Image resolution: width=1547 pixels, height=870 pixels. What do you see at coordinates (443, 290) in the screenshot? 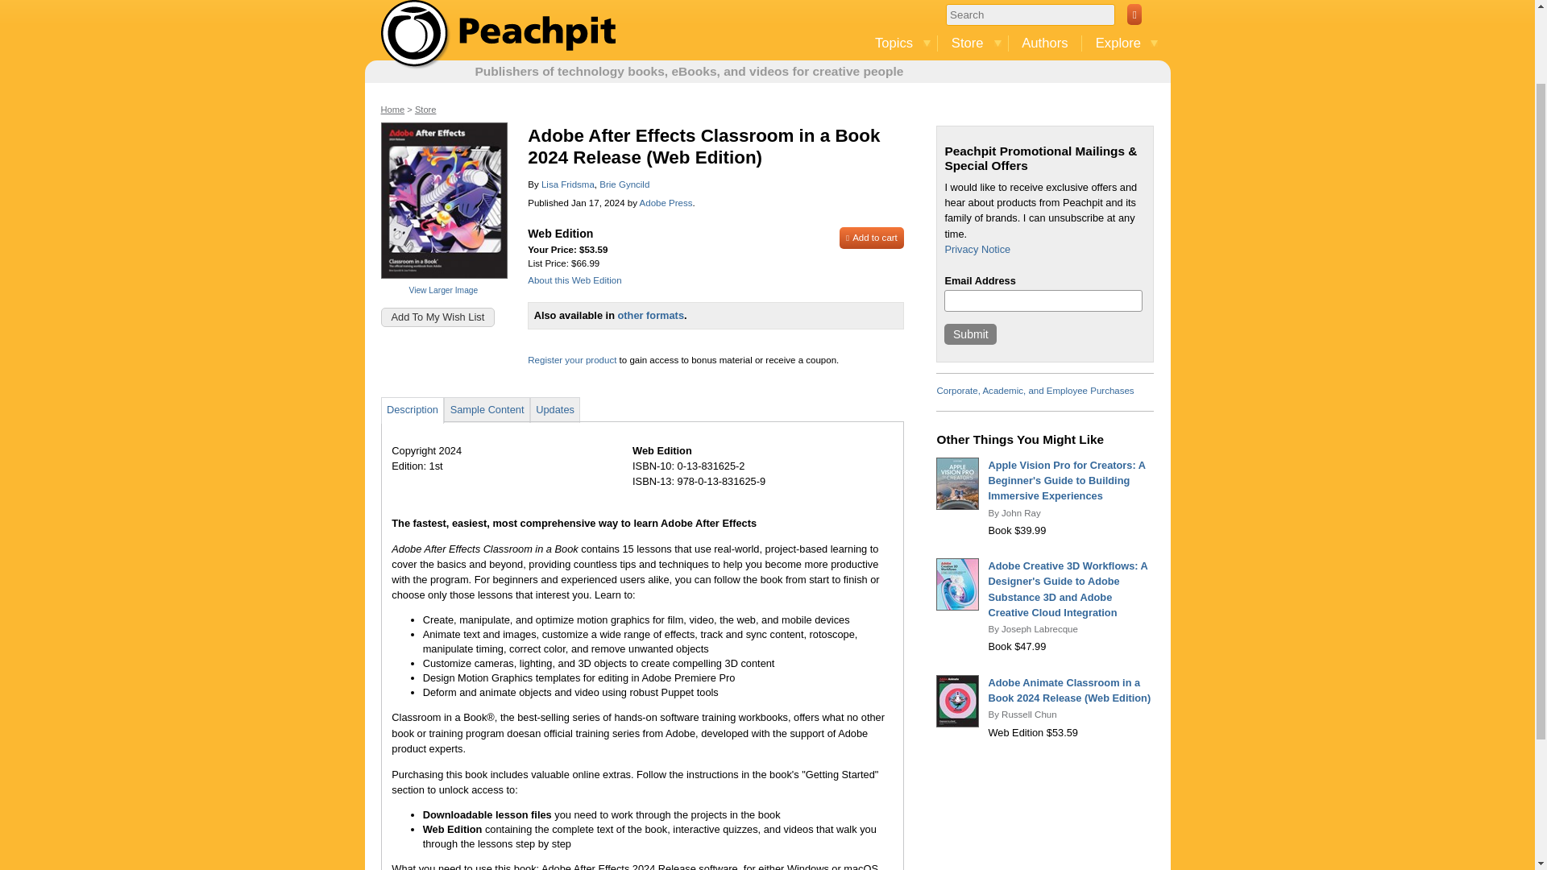
I see `View Larger Image` at bounding box center [443, 290].